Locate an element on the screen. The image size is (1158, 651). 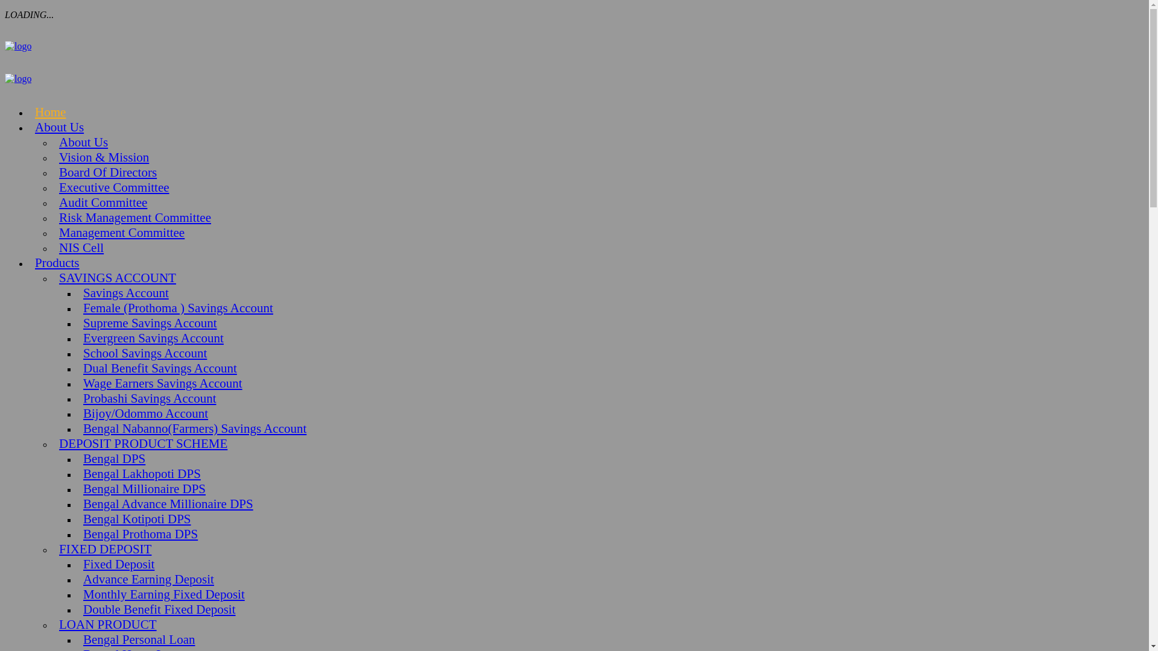
SAVINGS ACCOUNT is located at coordinates (115, 278).